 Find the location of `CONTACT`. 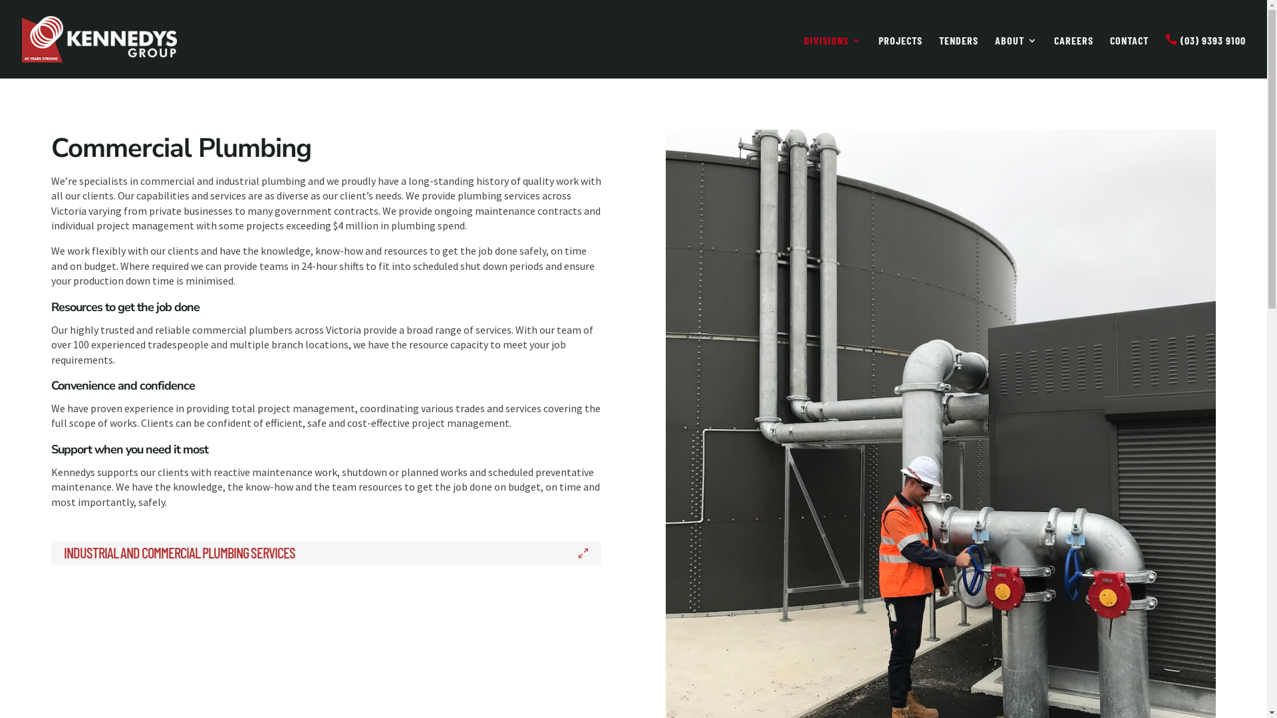

CONTACT is located at coordinates (1129, 57).